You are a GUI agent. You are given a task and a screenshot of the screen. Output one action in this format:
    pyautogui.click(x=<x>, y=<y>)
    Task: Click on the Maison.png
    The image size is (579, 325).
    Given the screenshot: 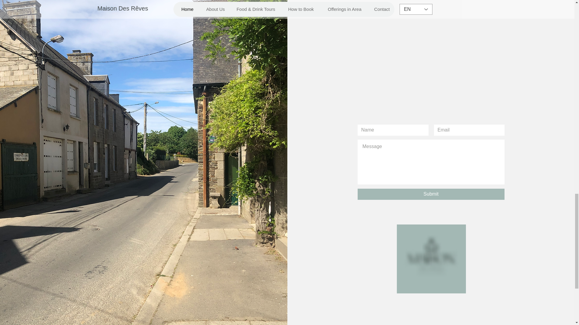 What is the action you would take?
    pyautogui.click(x=431, y=259)
    